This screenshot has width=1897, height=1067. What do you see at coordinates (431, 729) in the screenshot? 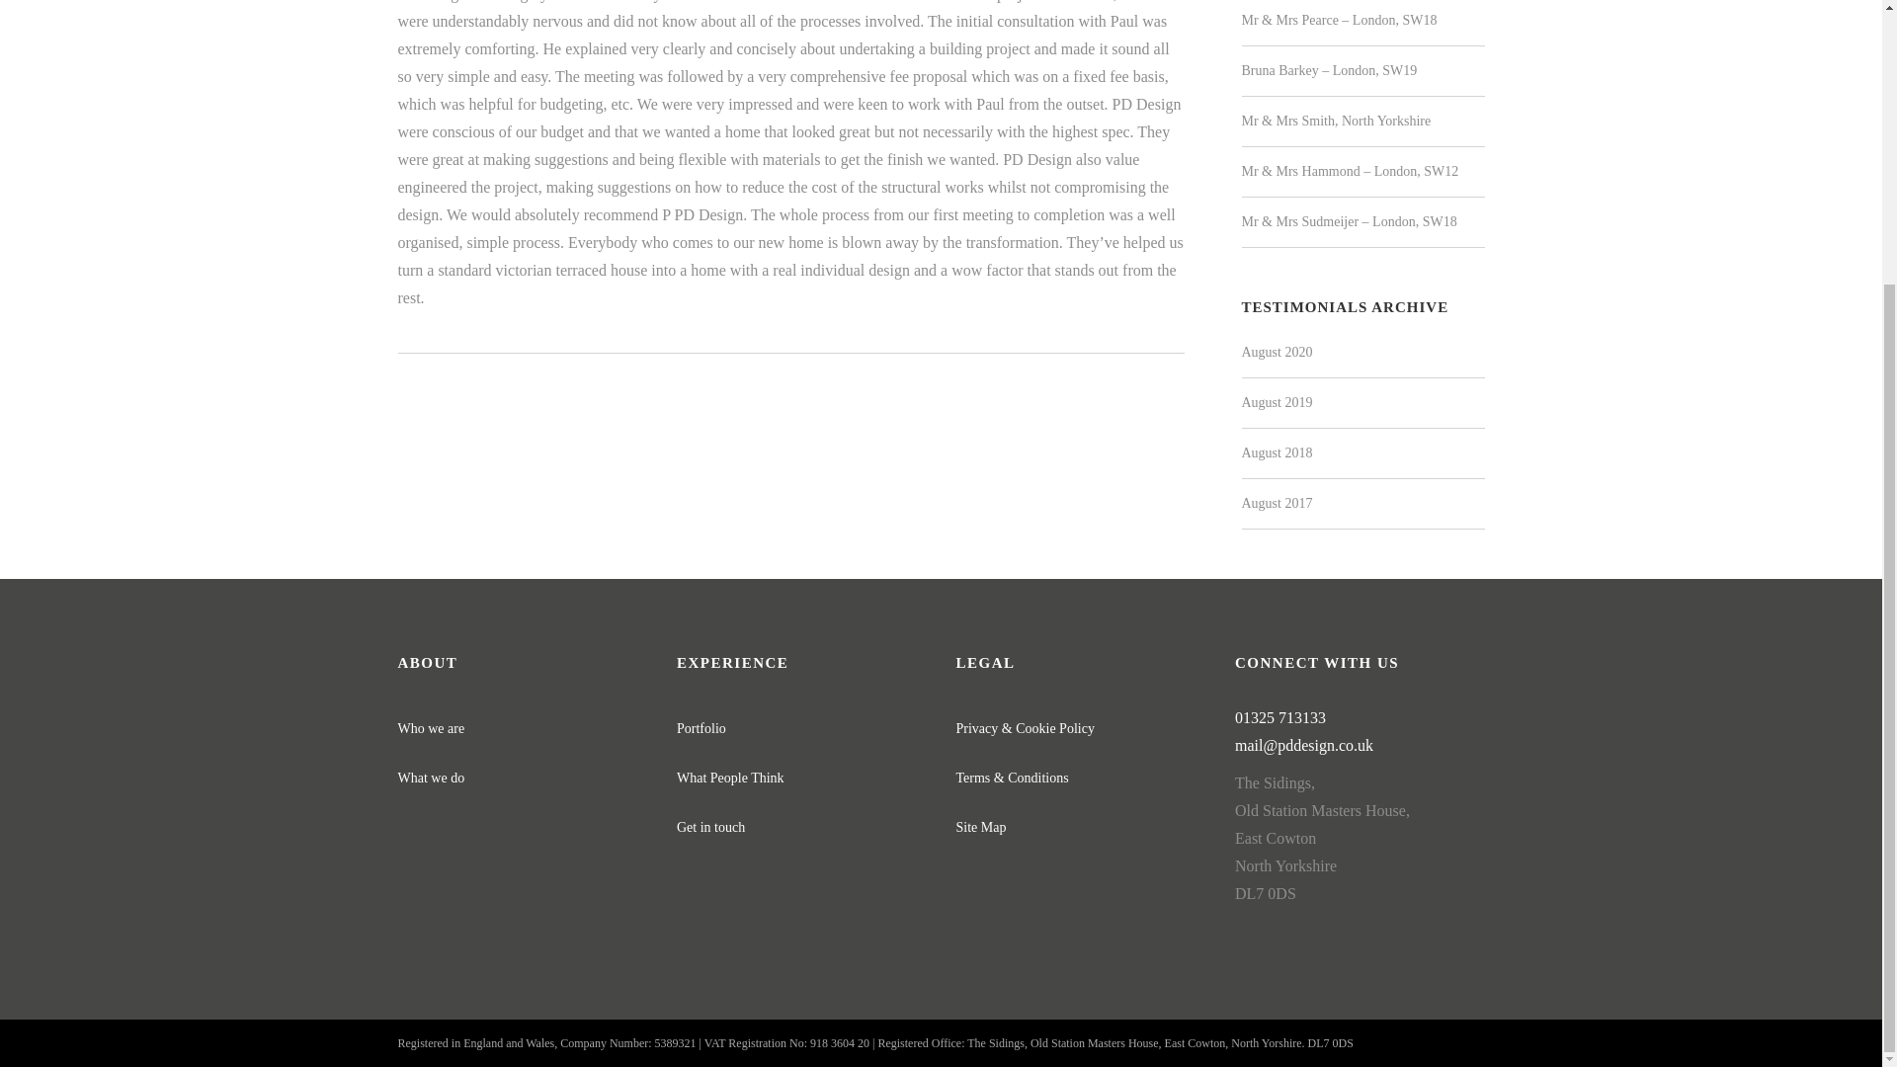
I see `Who we are` at bounding box center [431, 729].